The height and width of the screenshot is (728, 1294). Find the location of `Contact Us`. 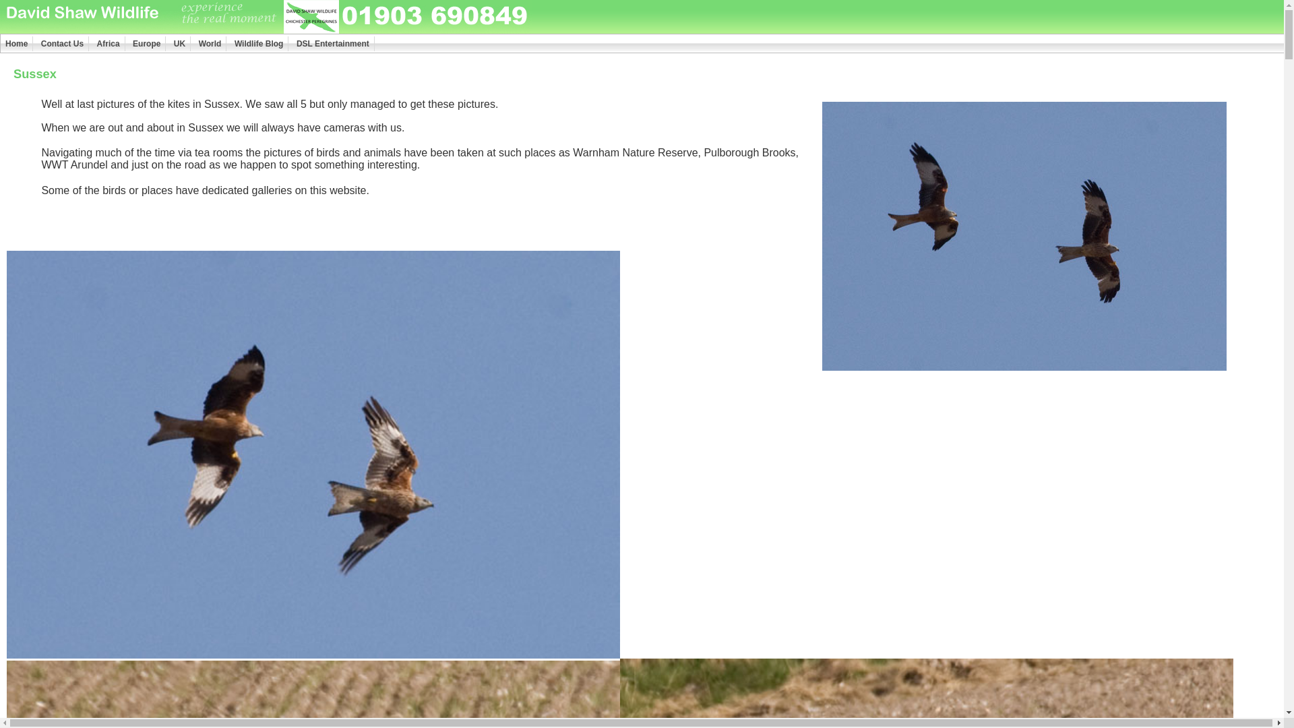

Contact Us is located at coordinates (62, 43).